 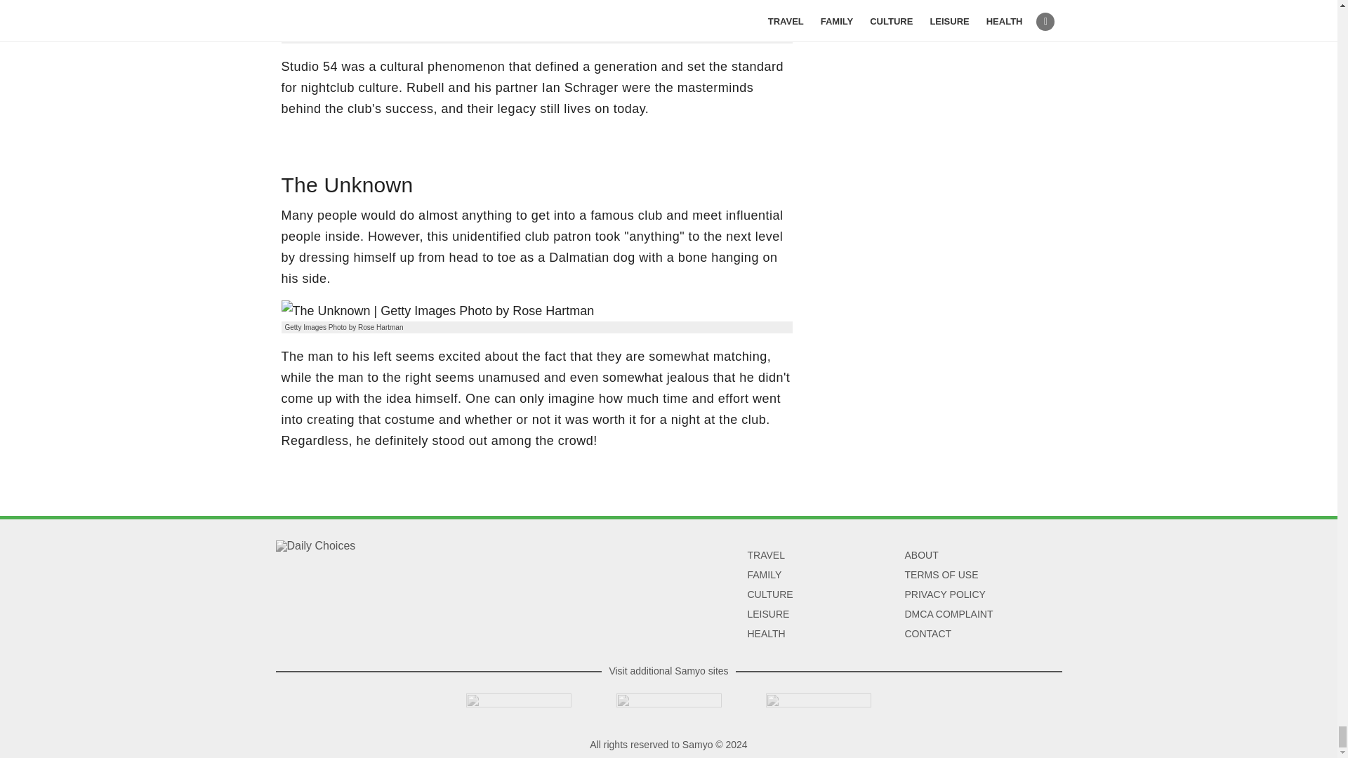 I want to click on CULTURE, so click(x=769, y=594).